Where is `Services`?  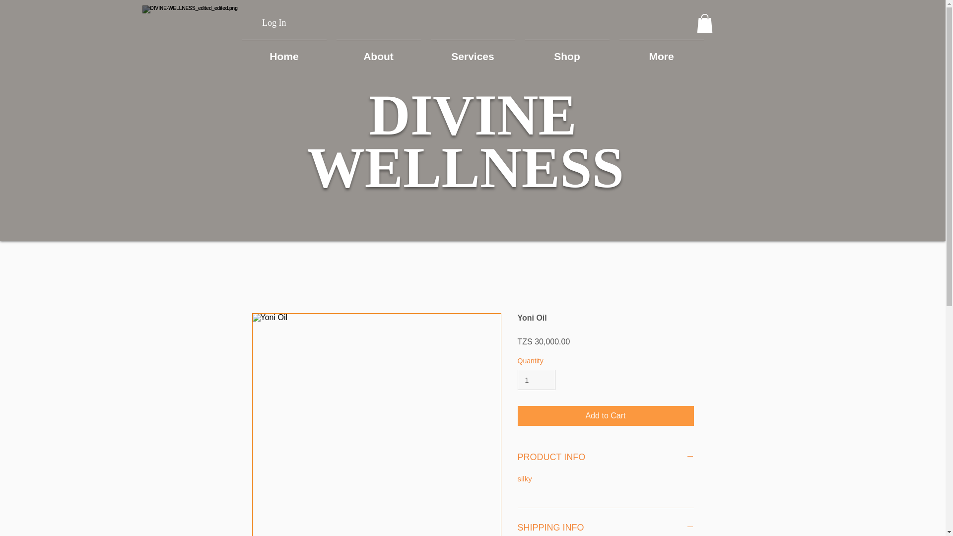
Services is located at coordinates (473, 52).